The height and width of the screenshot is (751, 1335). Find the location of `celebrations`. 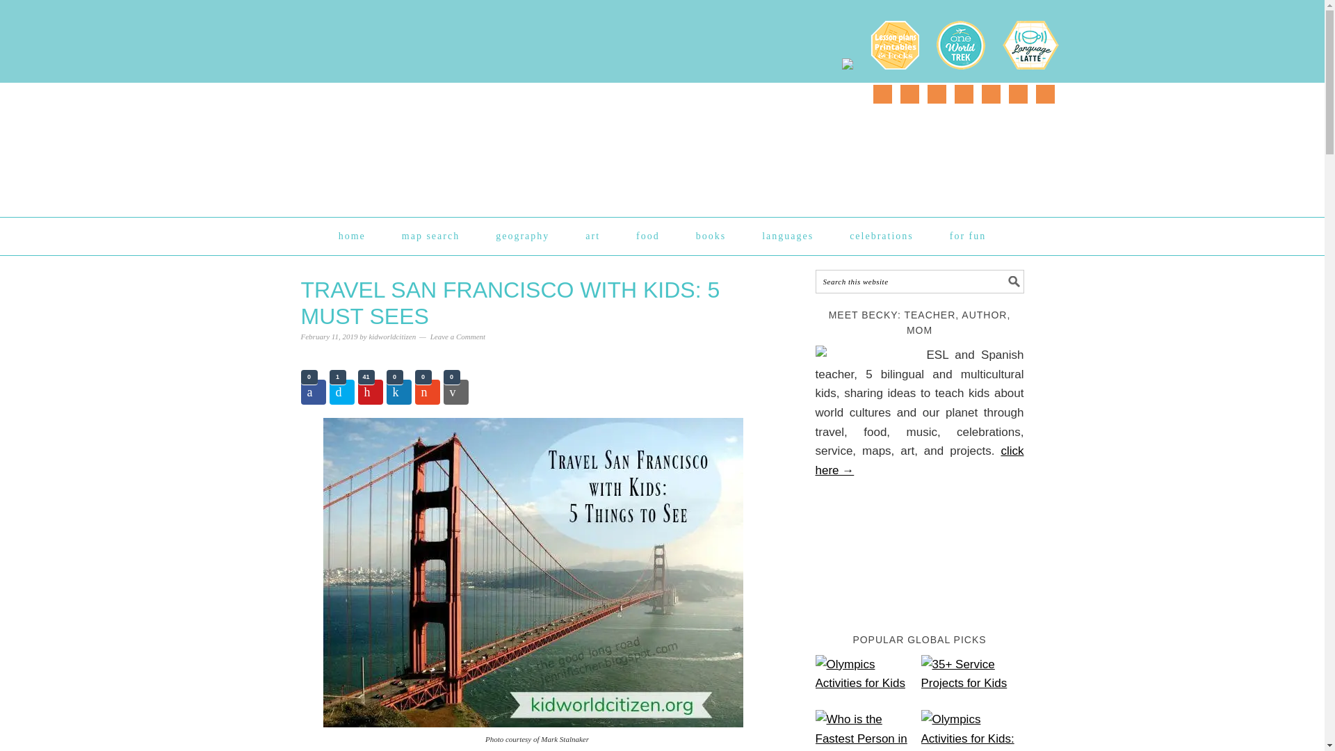

celebrations is located at coordinates (881, 236).